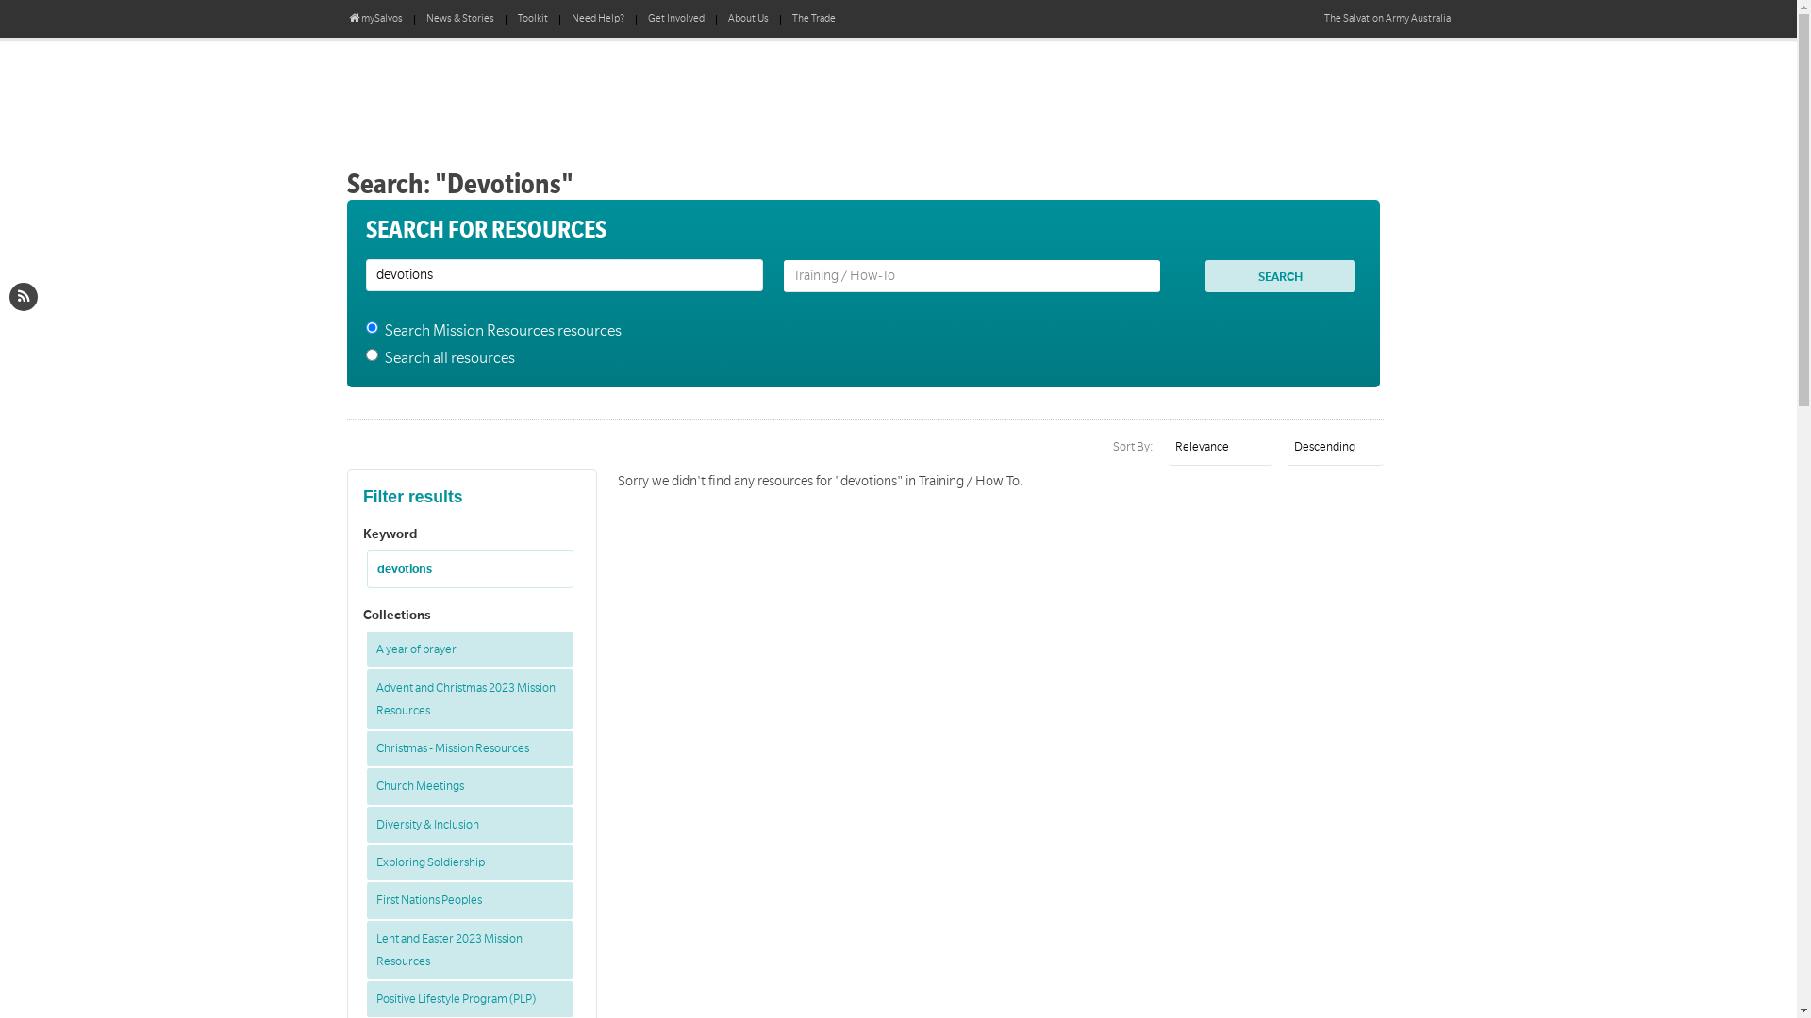  Describe the element at coordinates (553, 564) in the screenshot. I see `Deselect` at that location.